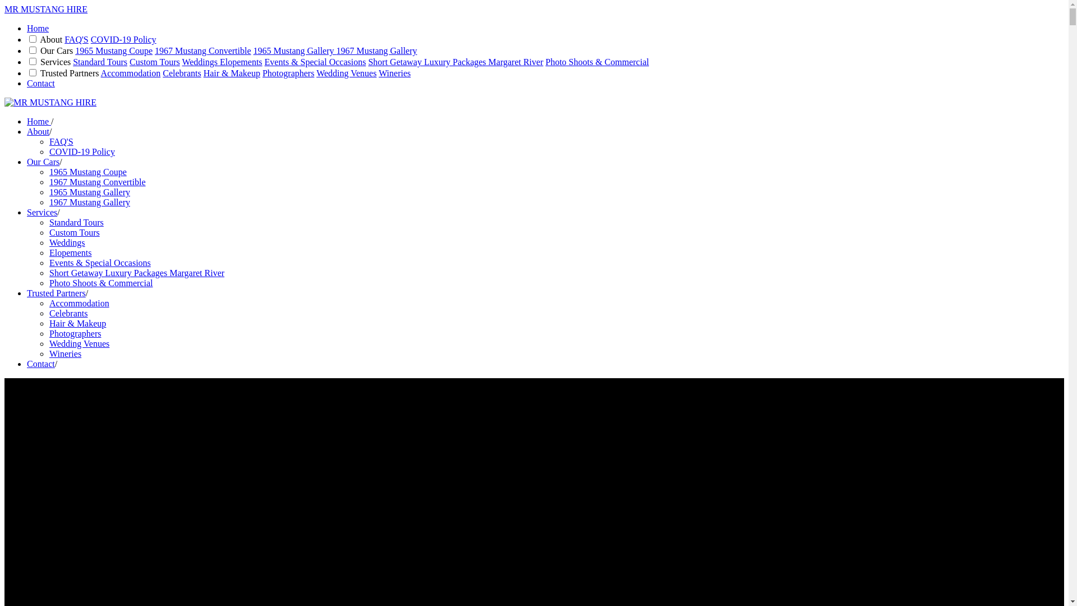 The height and width of the screenshot is (606, 1077). What do you see at coordinates (101, 283) in the screenshot?
I see `Photo Shoots & Commercial` at bounding box center [101, 283].